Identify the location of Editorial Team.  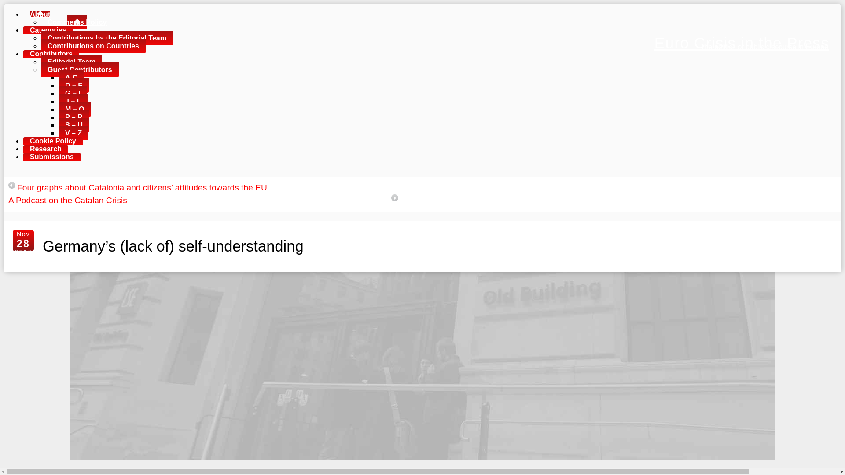
(71, 62).